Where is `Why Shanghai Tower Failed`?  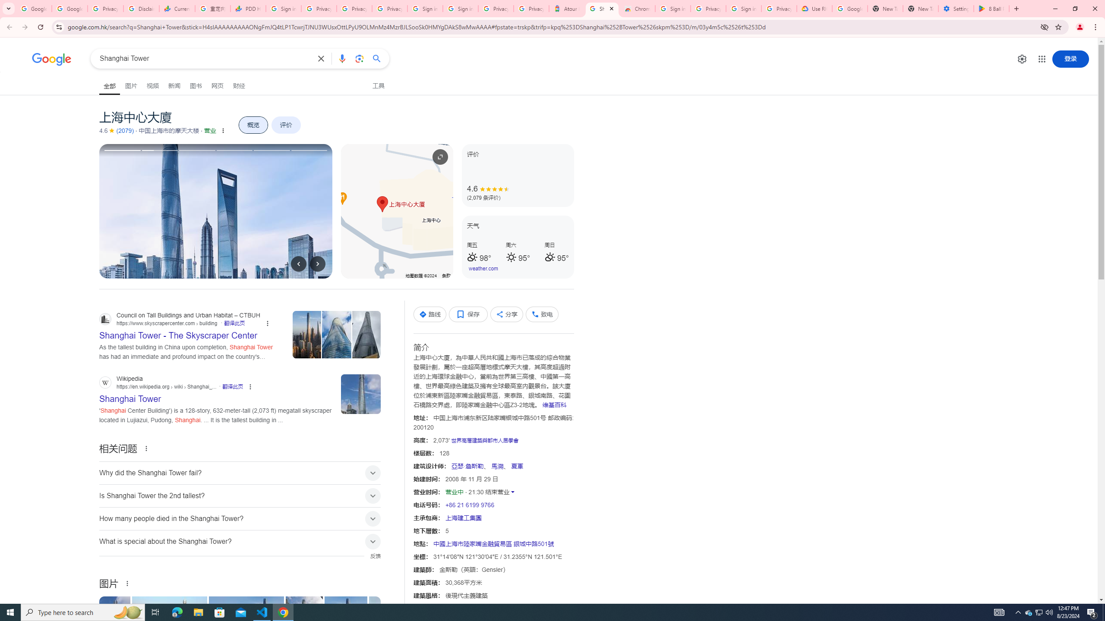 Why Shanghai Tower Failed is located at coordinates (407, 624).